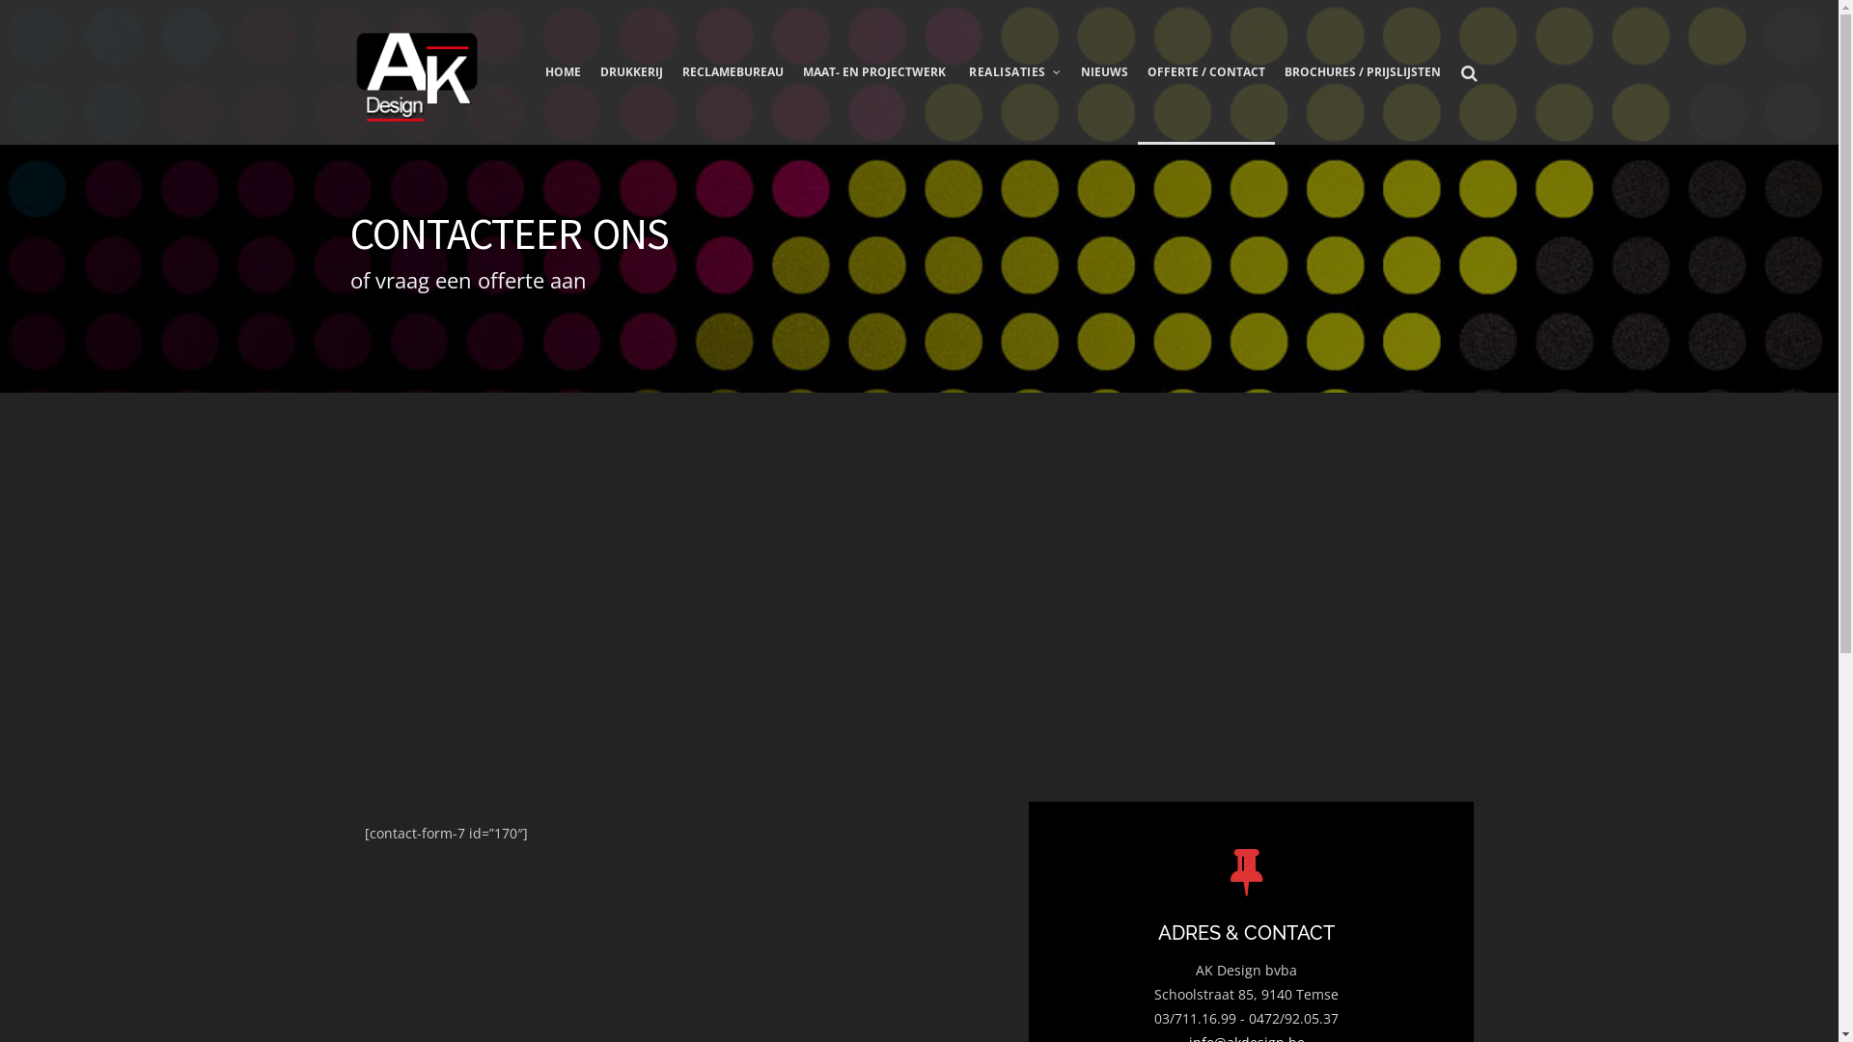  Describe the element at coordinates (874, 101) in the screenshot. I see `MAAT- EN PROJECTWERK` at that location.